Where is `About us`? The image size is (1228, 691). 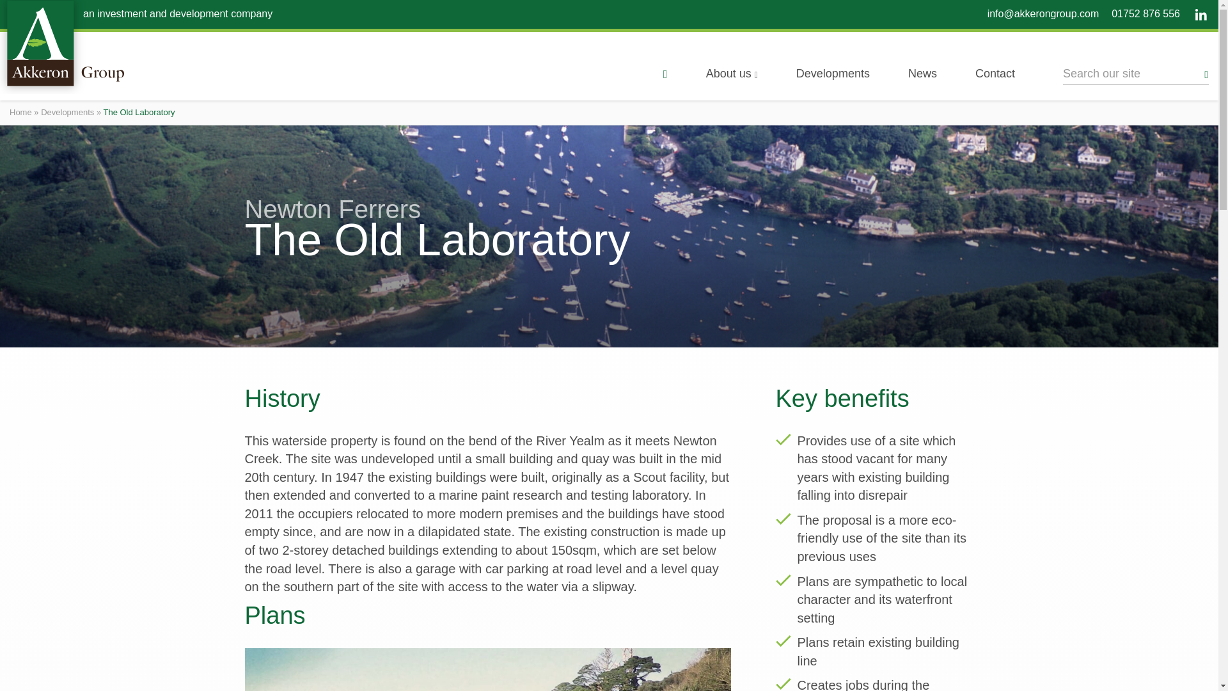 About us is located at coordinates (732, 74).